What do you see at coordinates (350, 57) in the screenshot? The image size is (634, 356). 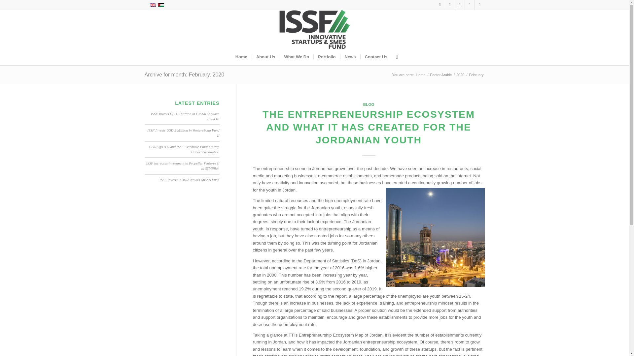 I see `News` at bounding box center [350, 57].